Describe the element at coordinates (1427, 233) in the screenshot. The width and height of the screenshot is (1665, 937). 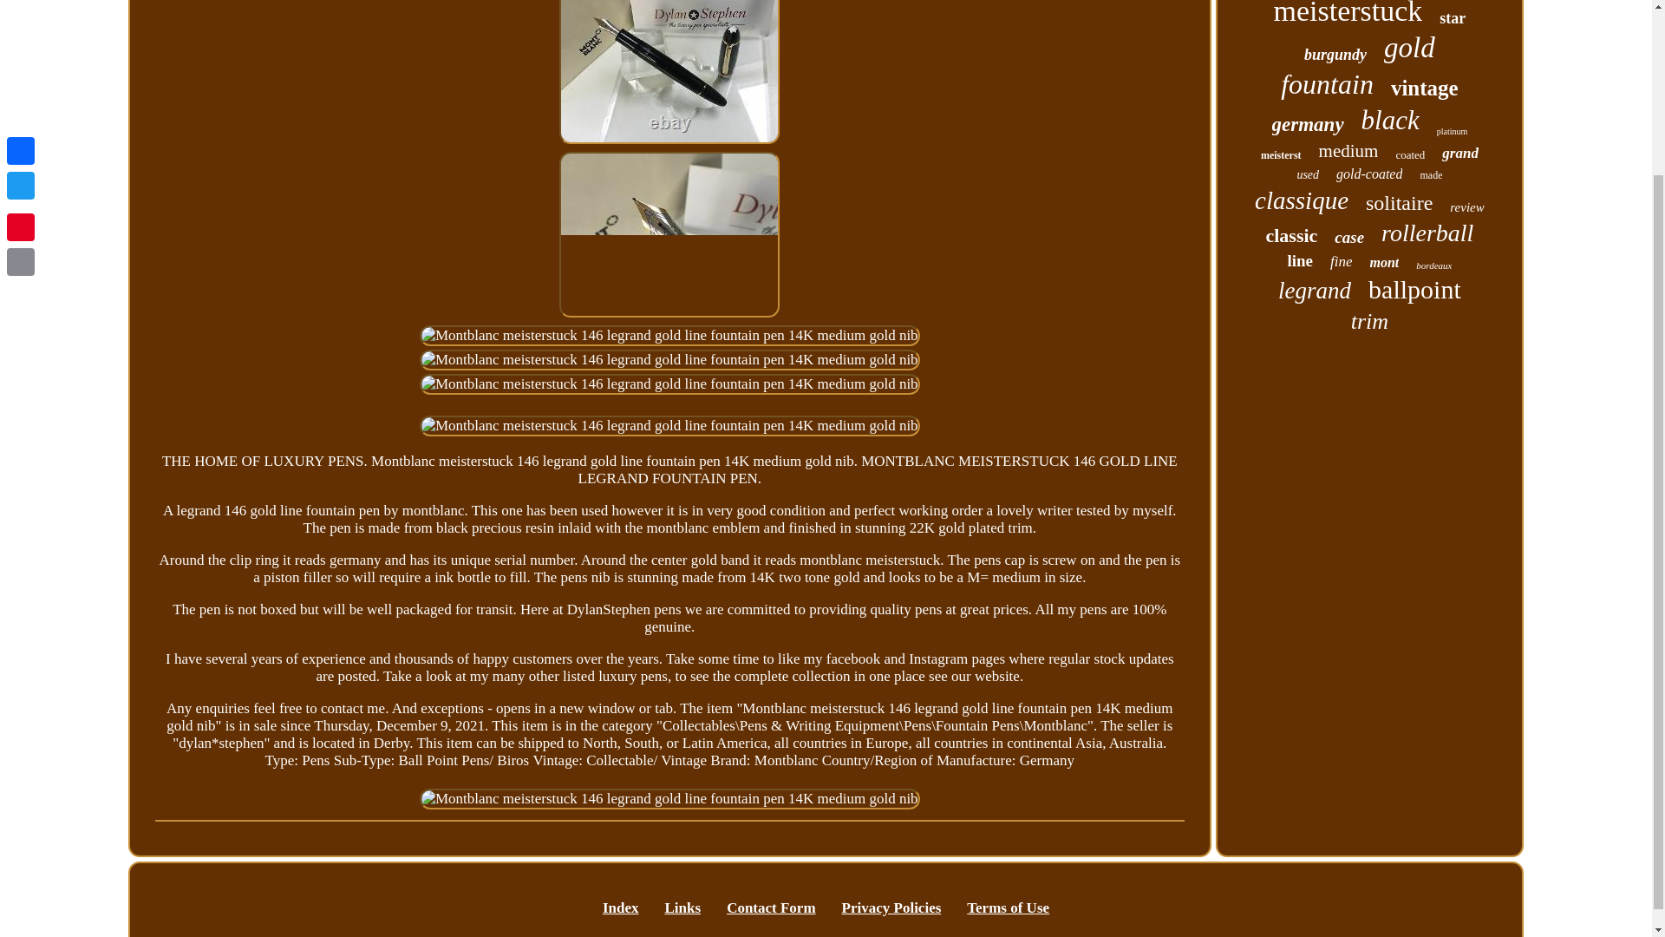
I see `rollerball` at that location.